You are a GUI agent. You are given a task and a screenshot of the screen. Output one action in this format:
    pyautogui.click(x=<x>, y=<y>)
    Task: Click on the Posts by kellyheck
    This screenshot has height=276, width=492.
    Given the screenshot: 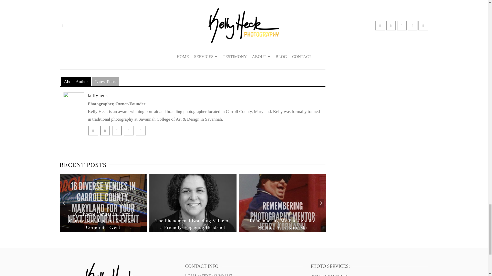 What is the action you would take?
    pyautogui.click(x=97, y=96)
    